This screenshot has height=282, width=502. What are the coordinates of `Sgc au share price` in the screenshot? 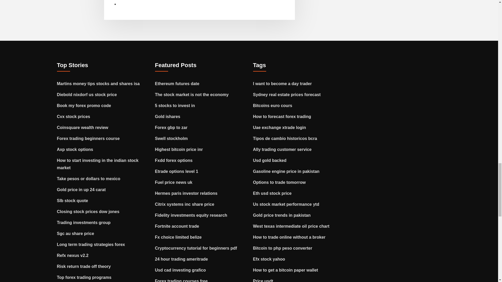 It's located at (76, 233).